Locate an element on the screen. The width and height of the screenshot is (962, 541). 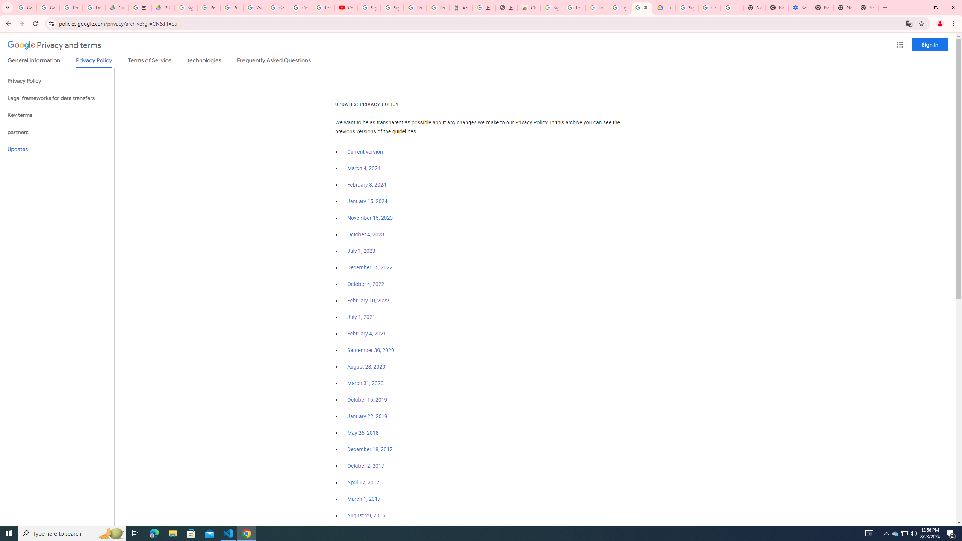
Sign in - Google Accounts is located at coordinates (552, 8).